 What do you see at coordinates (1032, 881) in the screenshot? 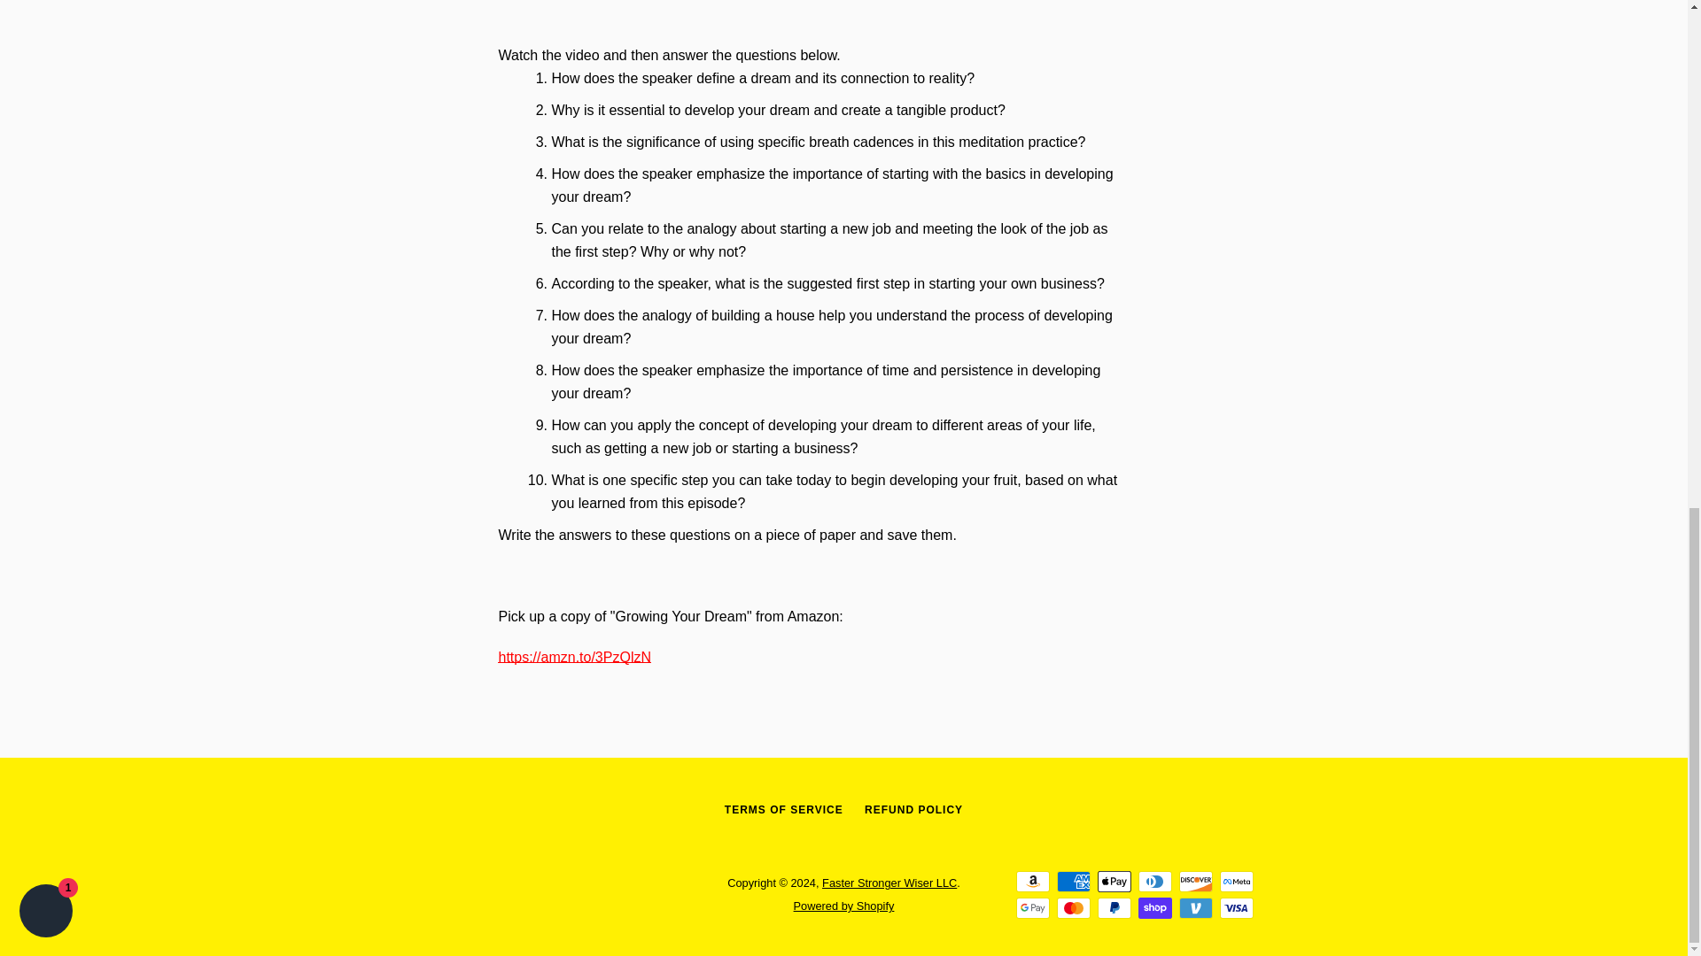
I see `Amazon` at bounding box center [1032, 881].